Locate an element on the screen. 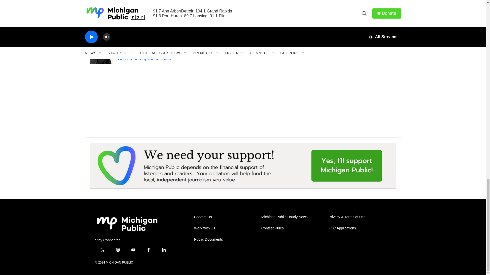 This screenshot has width=490, height=275. 3rd party ad content is located at coordinates (358, 85).